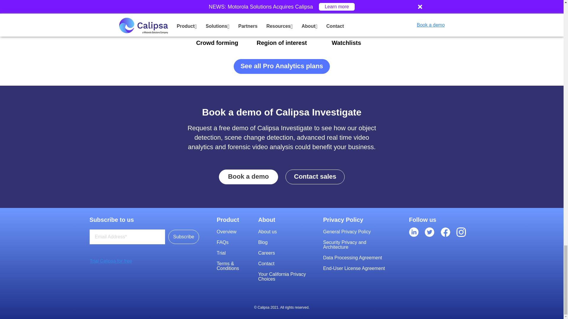 The width and height of the screenshot is (568, 319). What do you see at coordinates (235, 220) in the screenshot?
I see `Product` at bounding box center [235, 220].